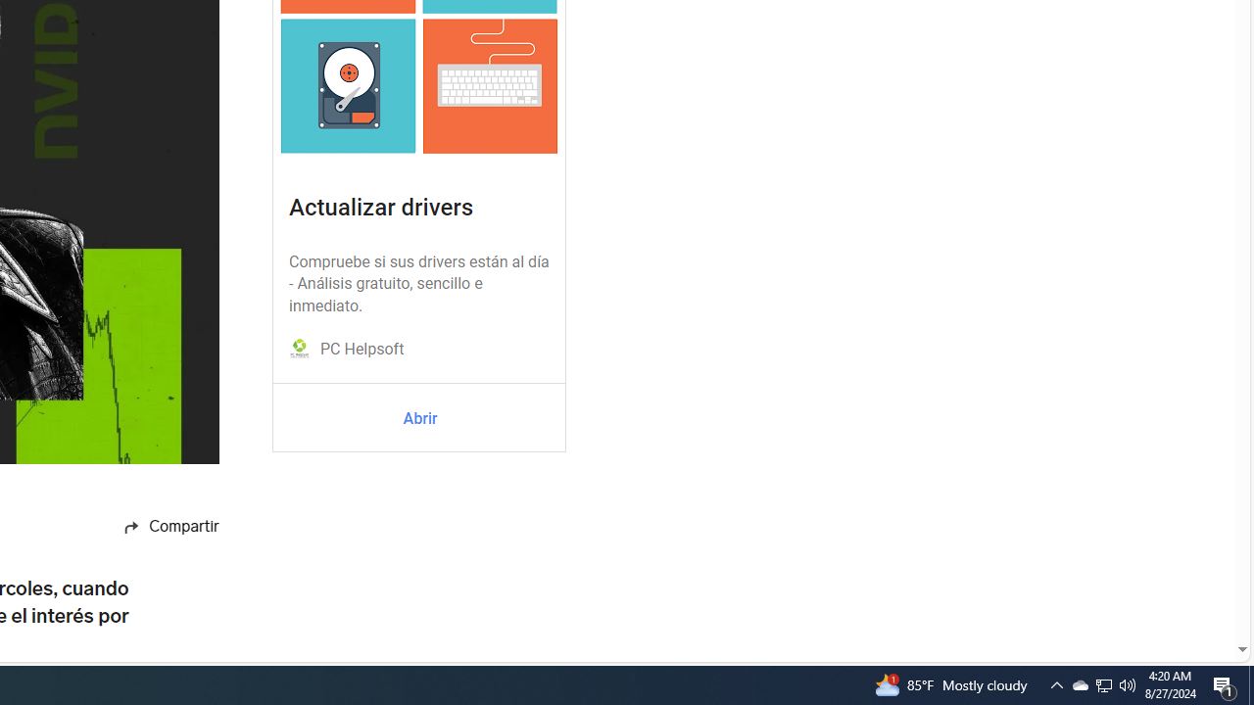  Describe the element at coordinates (300, 350) in the screenshot. I see `To get missing image descriptions, open the context menu.` at that location.